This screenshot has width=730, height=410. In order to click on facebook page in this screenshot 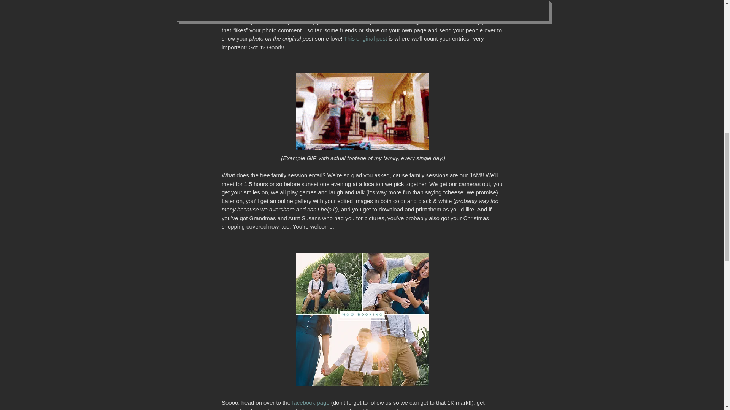, I will do `click(397, 5)`.